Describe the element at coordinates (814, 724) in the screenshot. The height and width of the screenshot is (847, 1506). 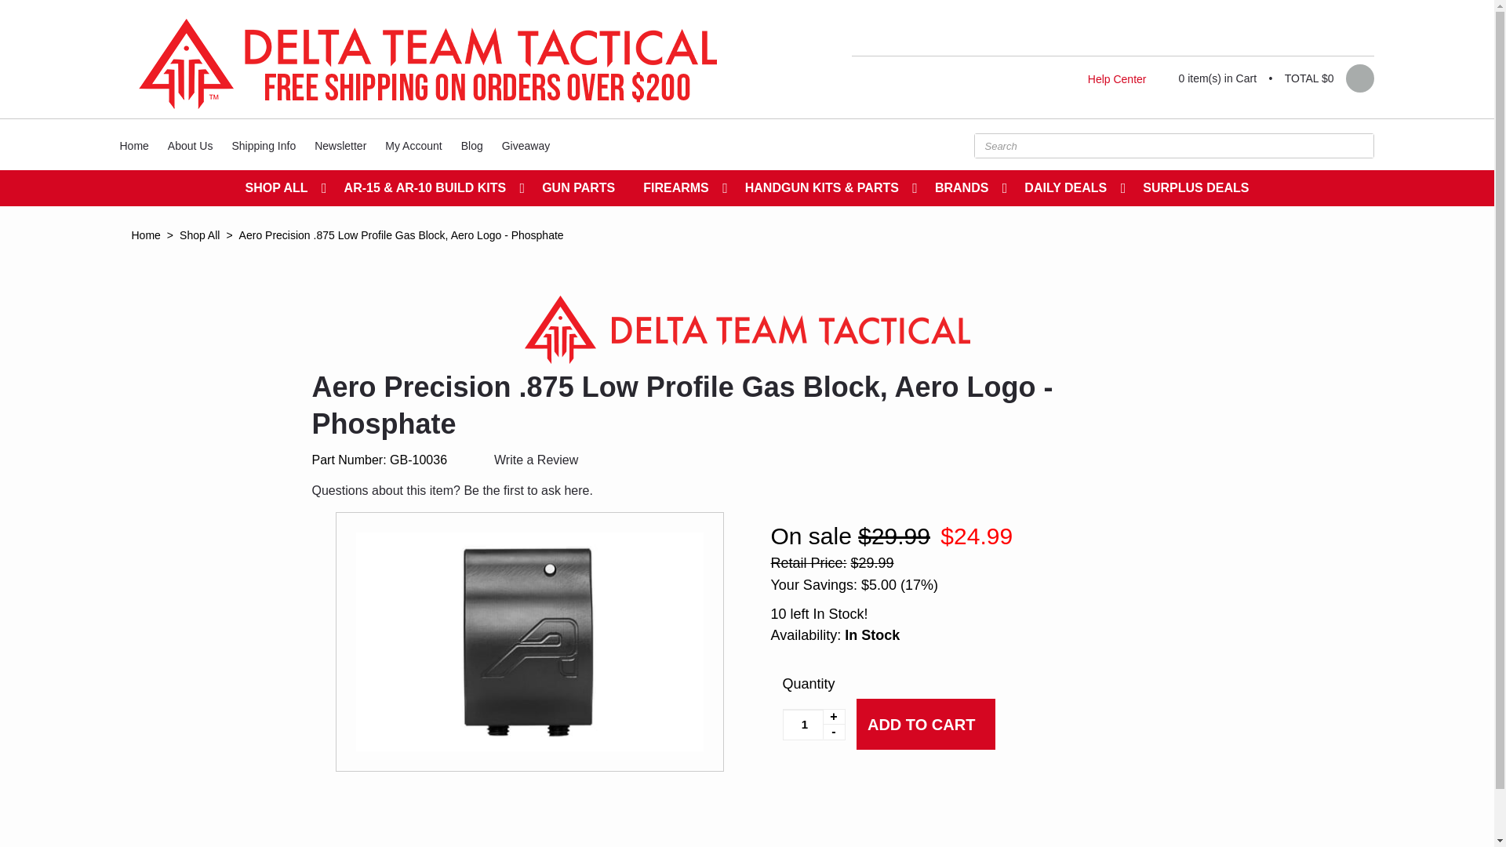
I see `1` at that location.